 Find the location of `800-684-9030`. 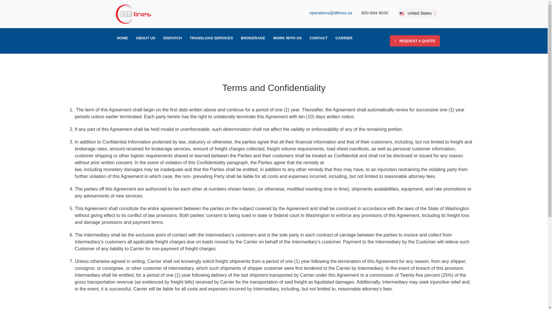

800-684-9030 is located at coordinates (375, 13).